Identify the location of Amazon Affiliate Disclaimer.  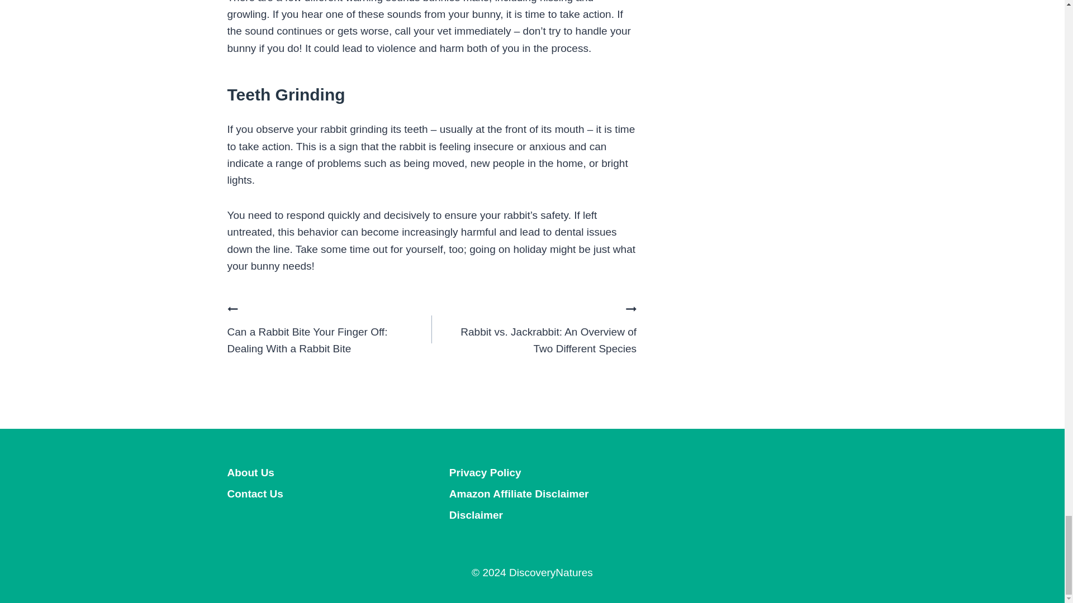
(532, 494).